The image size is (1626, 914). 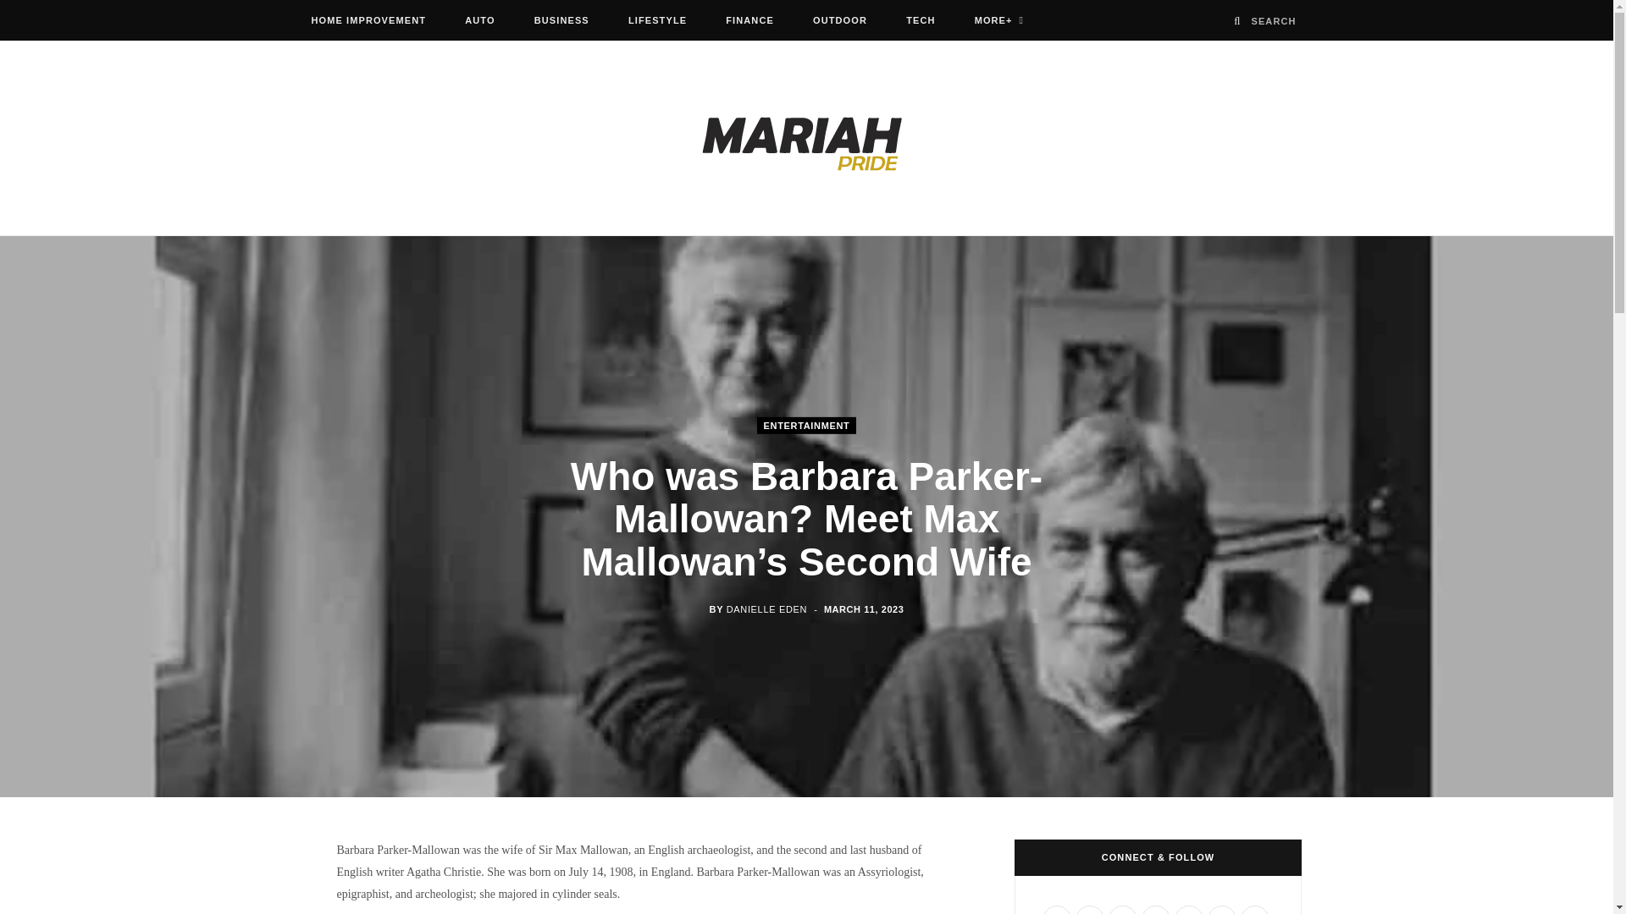 I want to click on Posts by Danielle Eden, so click(x=766, y=608).